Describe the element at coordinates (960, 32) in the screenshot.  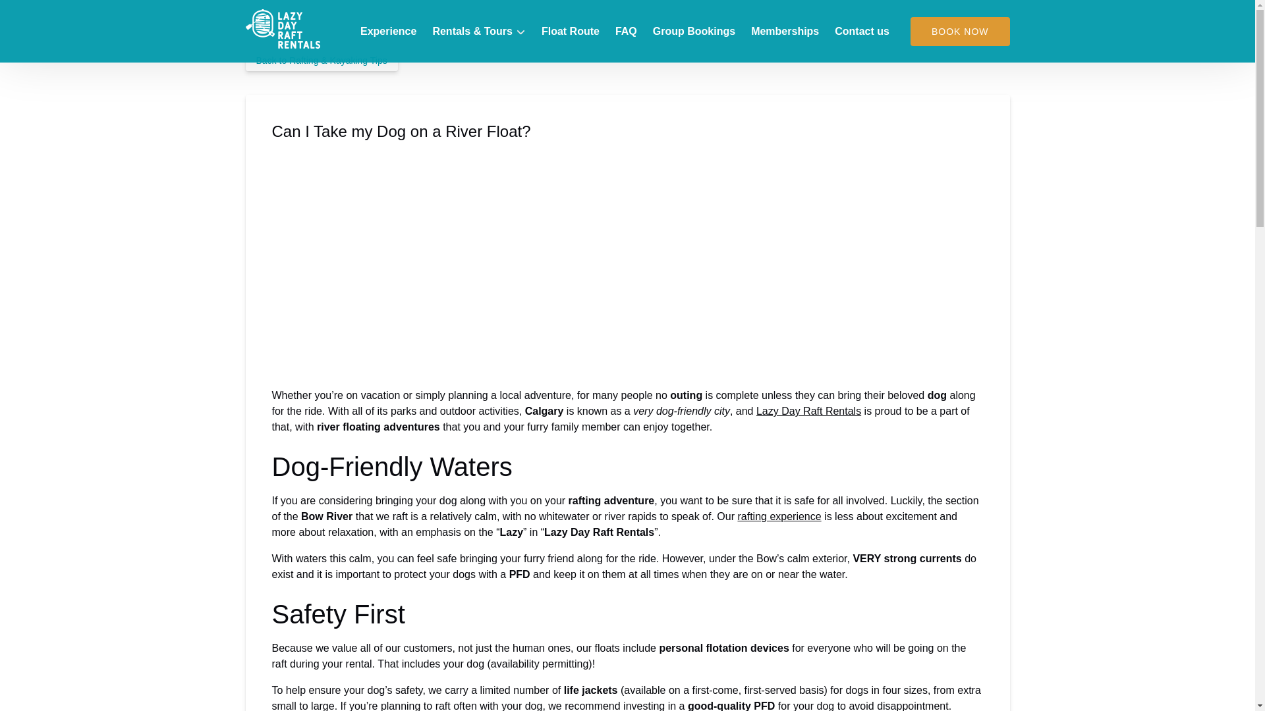
I see `BOOK NOW` at that location.